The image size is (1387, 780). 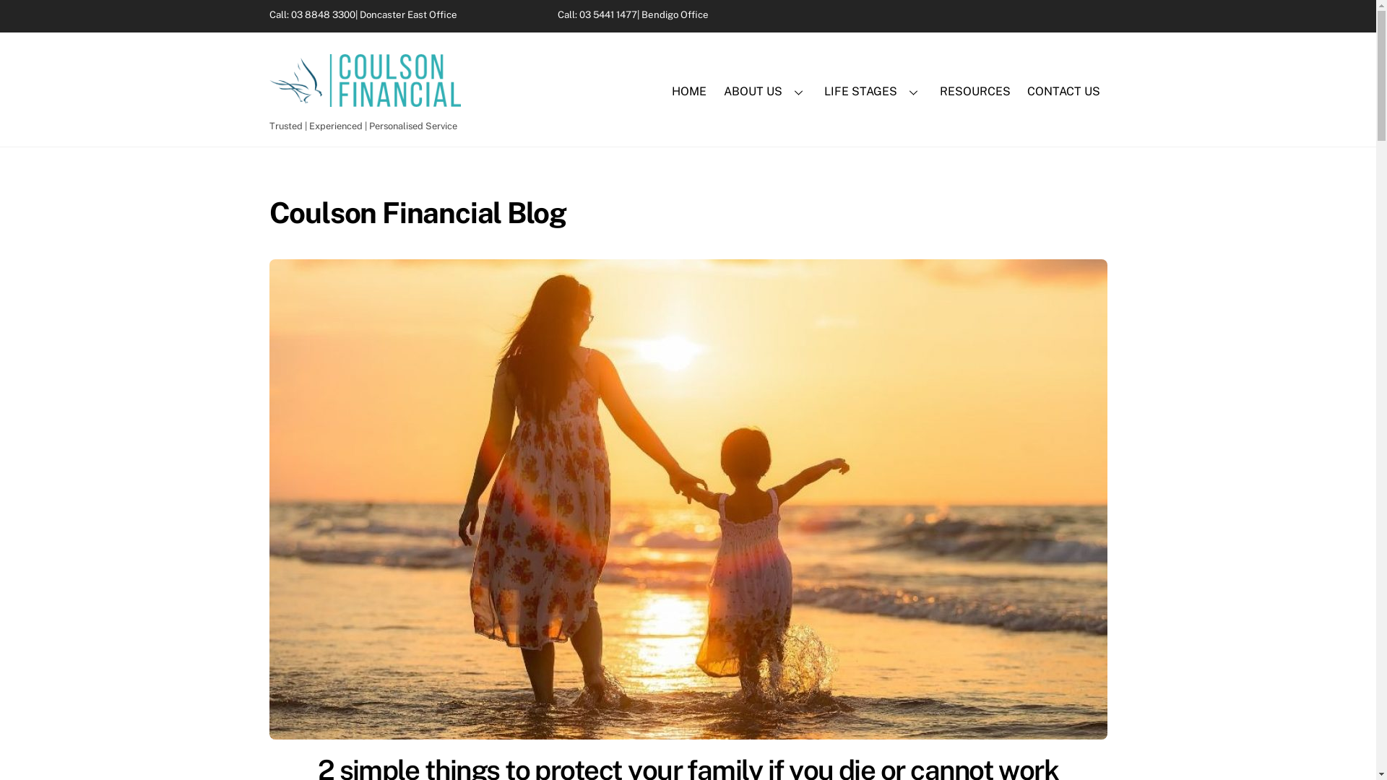 I want to click on Bendigo Office, so click(x=675, y=14).